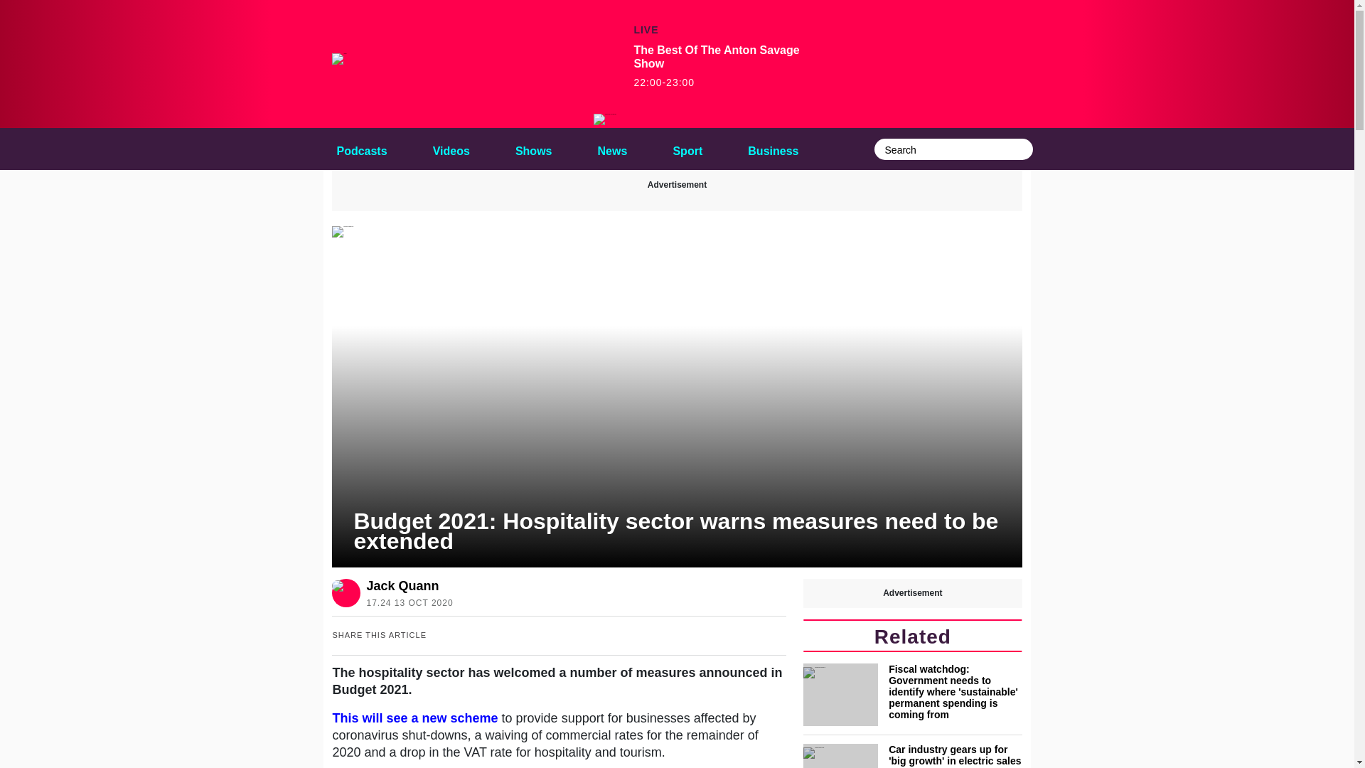 The width and height of the screenshot is (1365, 768). What do you see at coordinates (687, 149) in the screenshot?
I see `Sport` at bounding box center [687, 149].